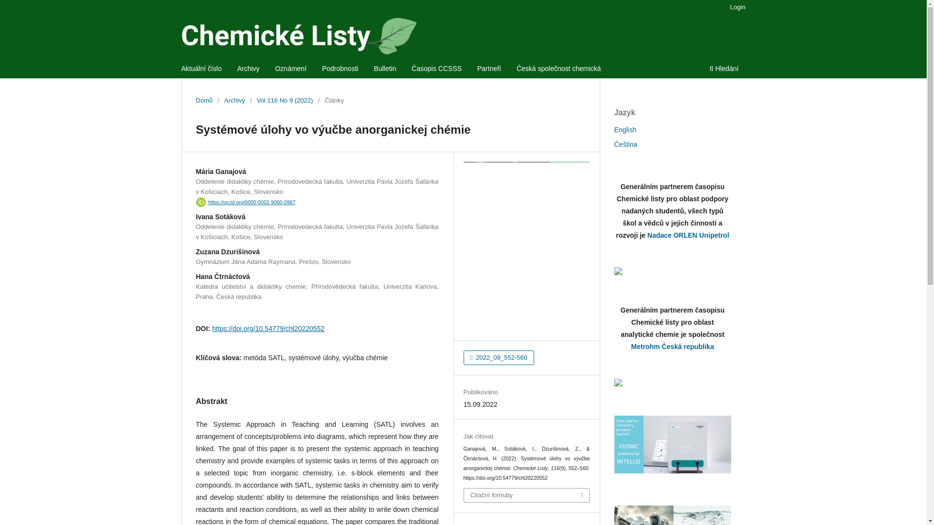 The width and height of the screenshot is (934, 525). What do you see at coordinates (688, 235) in the screenshot?
I see `Nadace ORLEN Unipetrol` at bounding box center [688, 235].